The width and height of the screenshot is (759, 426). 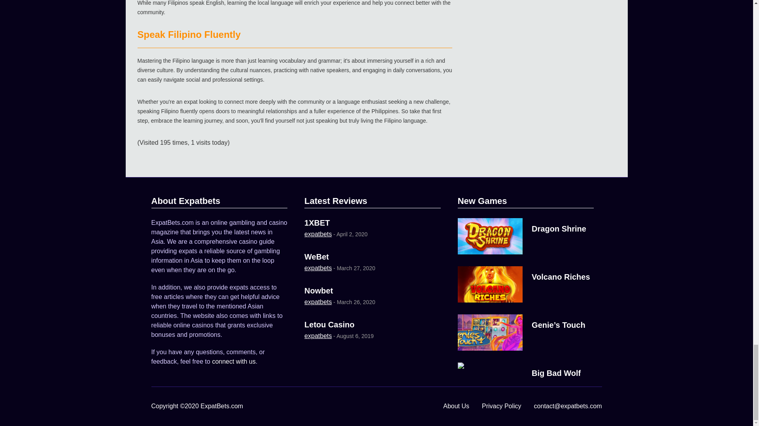 What do you see at coordinates (318, 267) in the screenshot?
I see `Posts by expatbets` at bounding box center [318, 267].